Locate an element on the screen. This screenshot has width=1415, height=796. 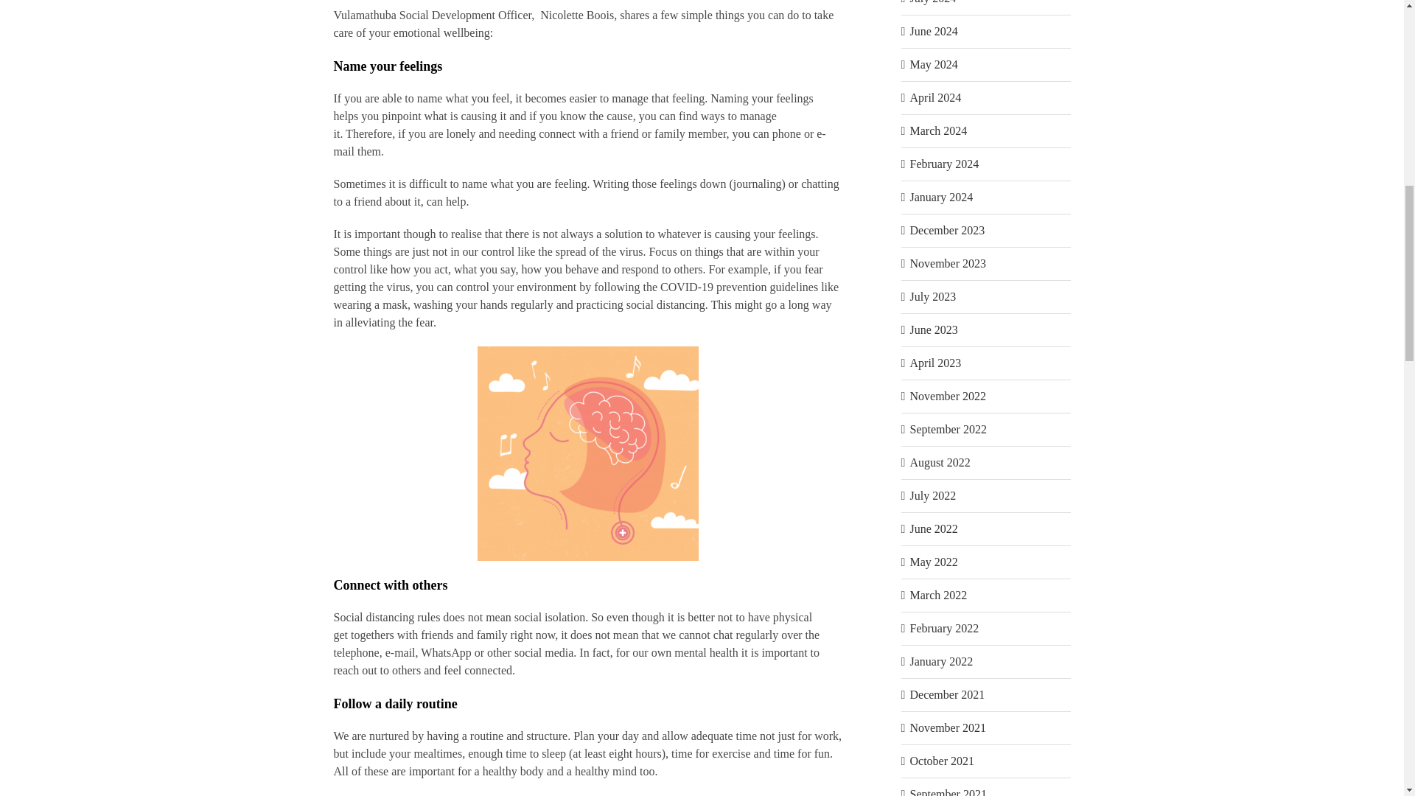
November 2023 is located at coordinates (948, 263).